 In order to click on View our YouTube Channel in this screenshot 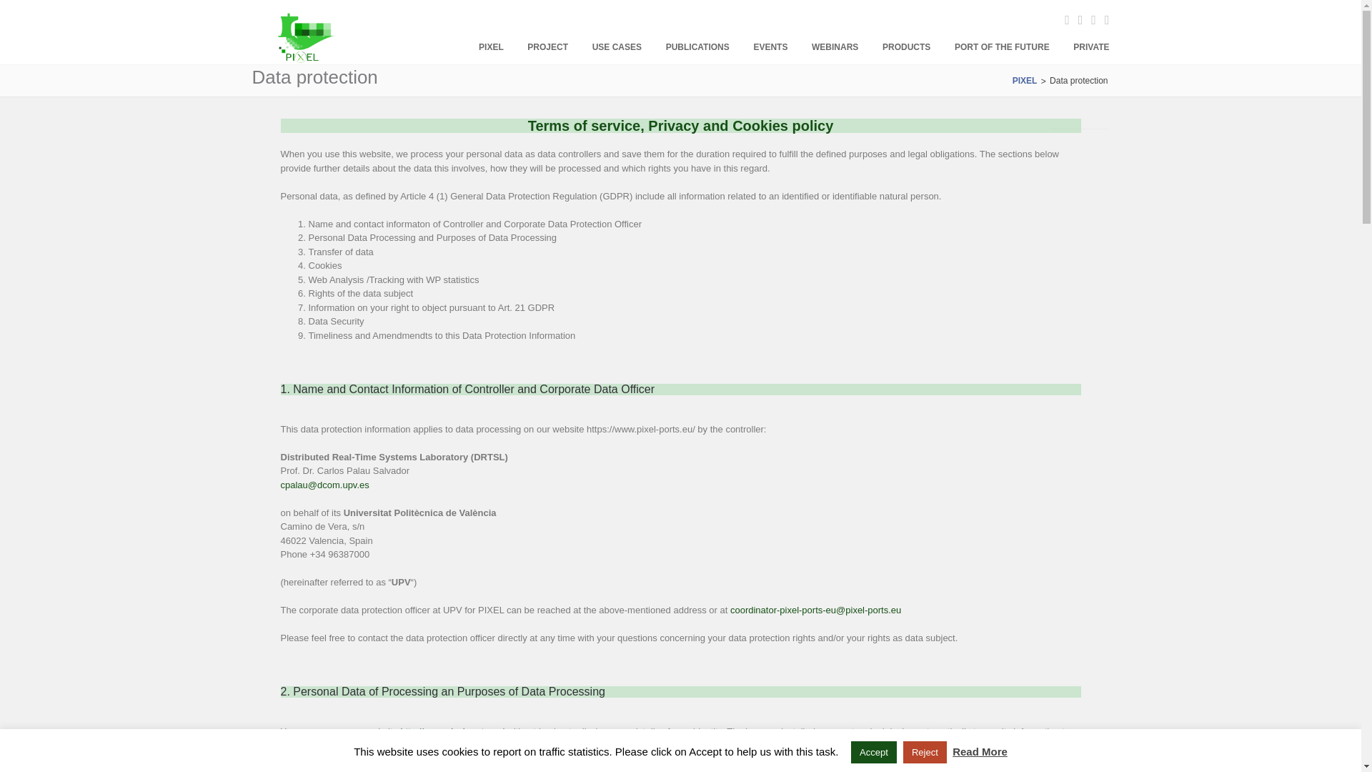, I will do `click(1089, 20)`.